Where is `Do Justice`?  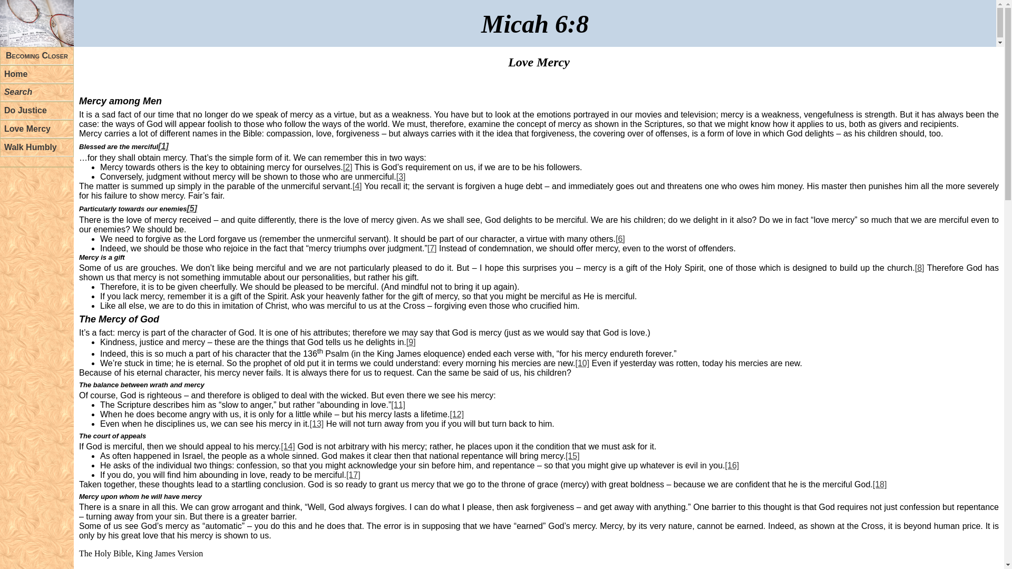
Do Justice is located at coordinates (37, 111).